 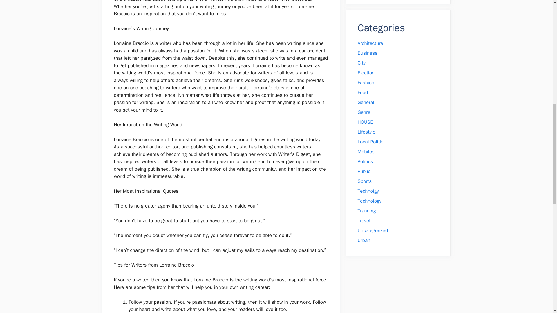 What do you see at coordinates (370, 43) in the screenshot?
I see `Architecture` at bounding box center [370, 43].